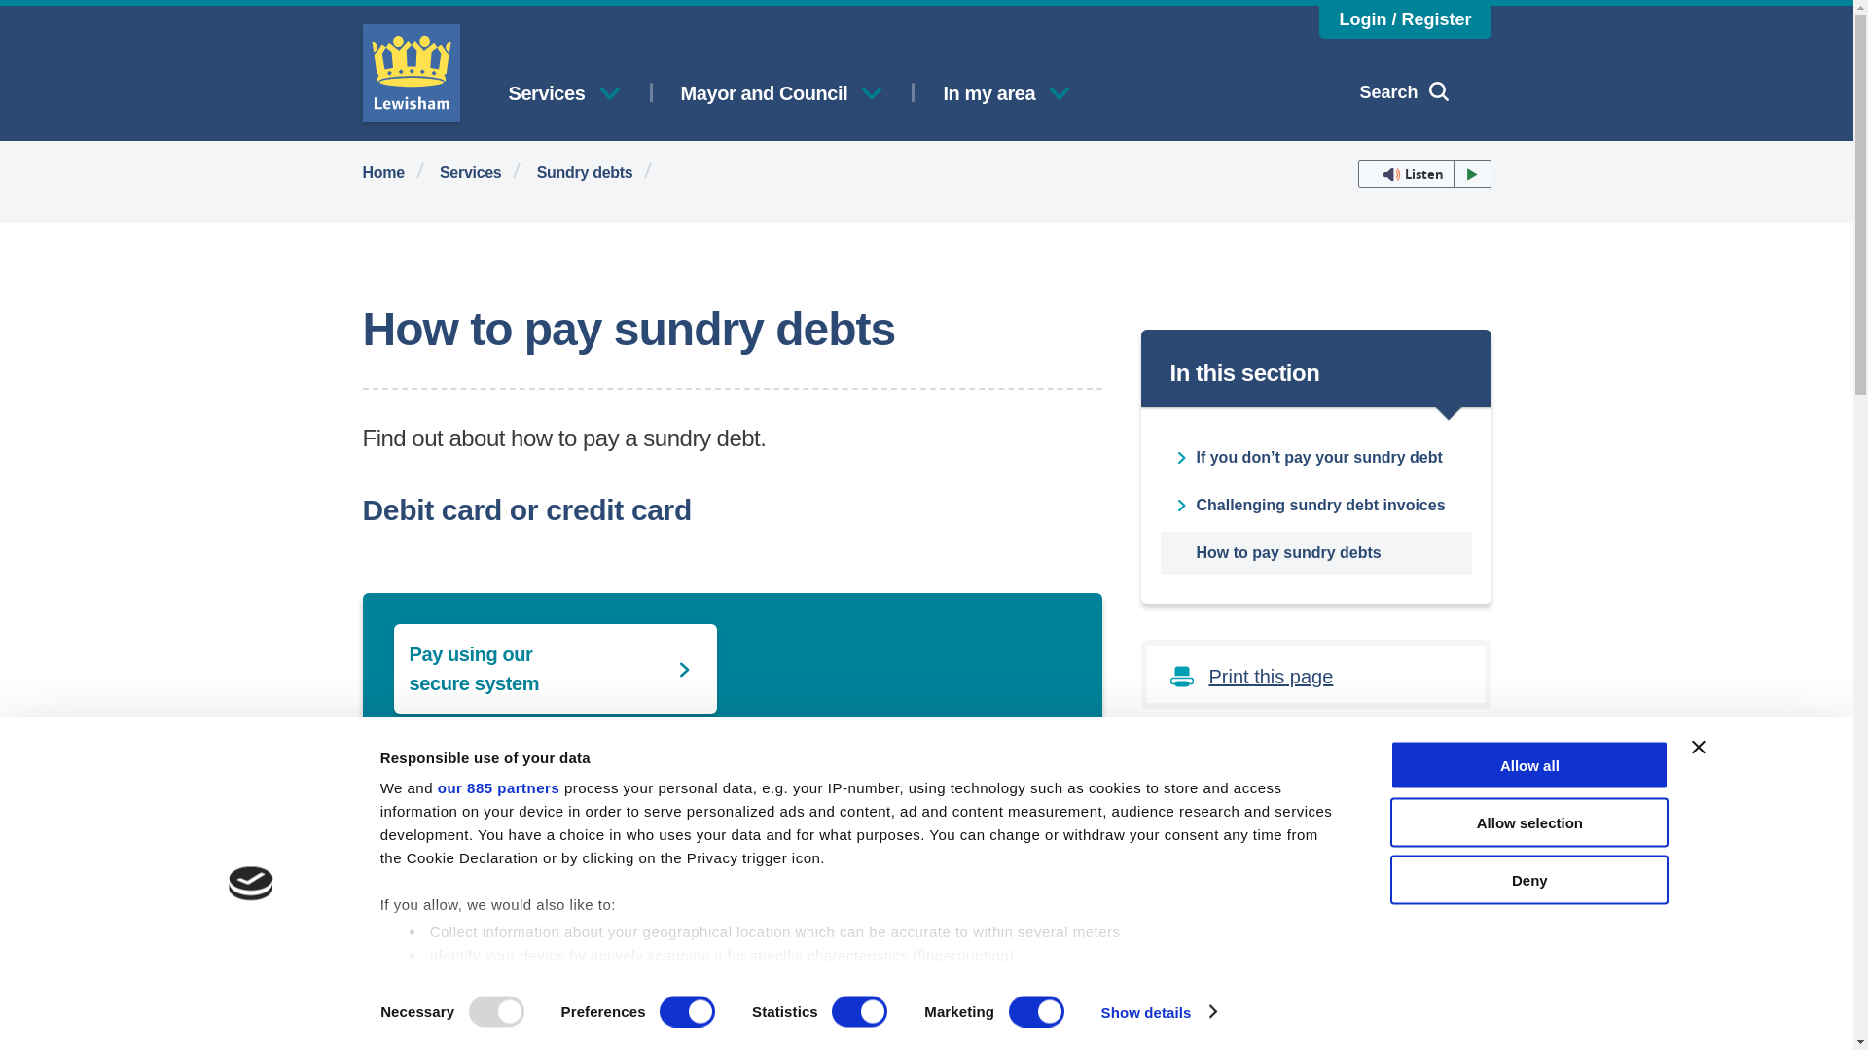 The image size is (1868, 1050). I want to click on details section, so click(1059, 982).